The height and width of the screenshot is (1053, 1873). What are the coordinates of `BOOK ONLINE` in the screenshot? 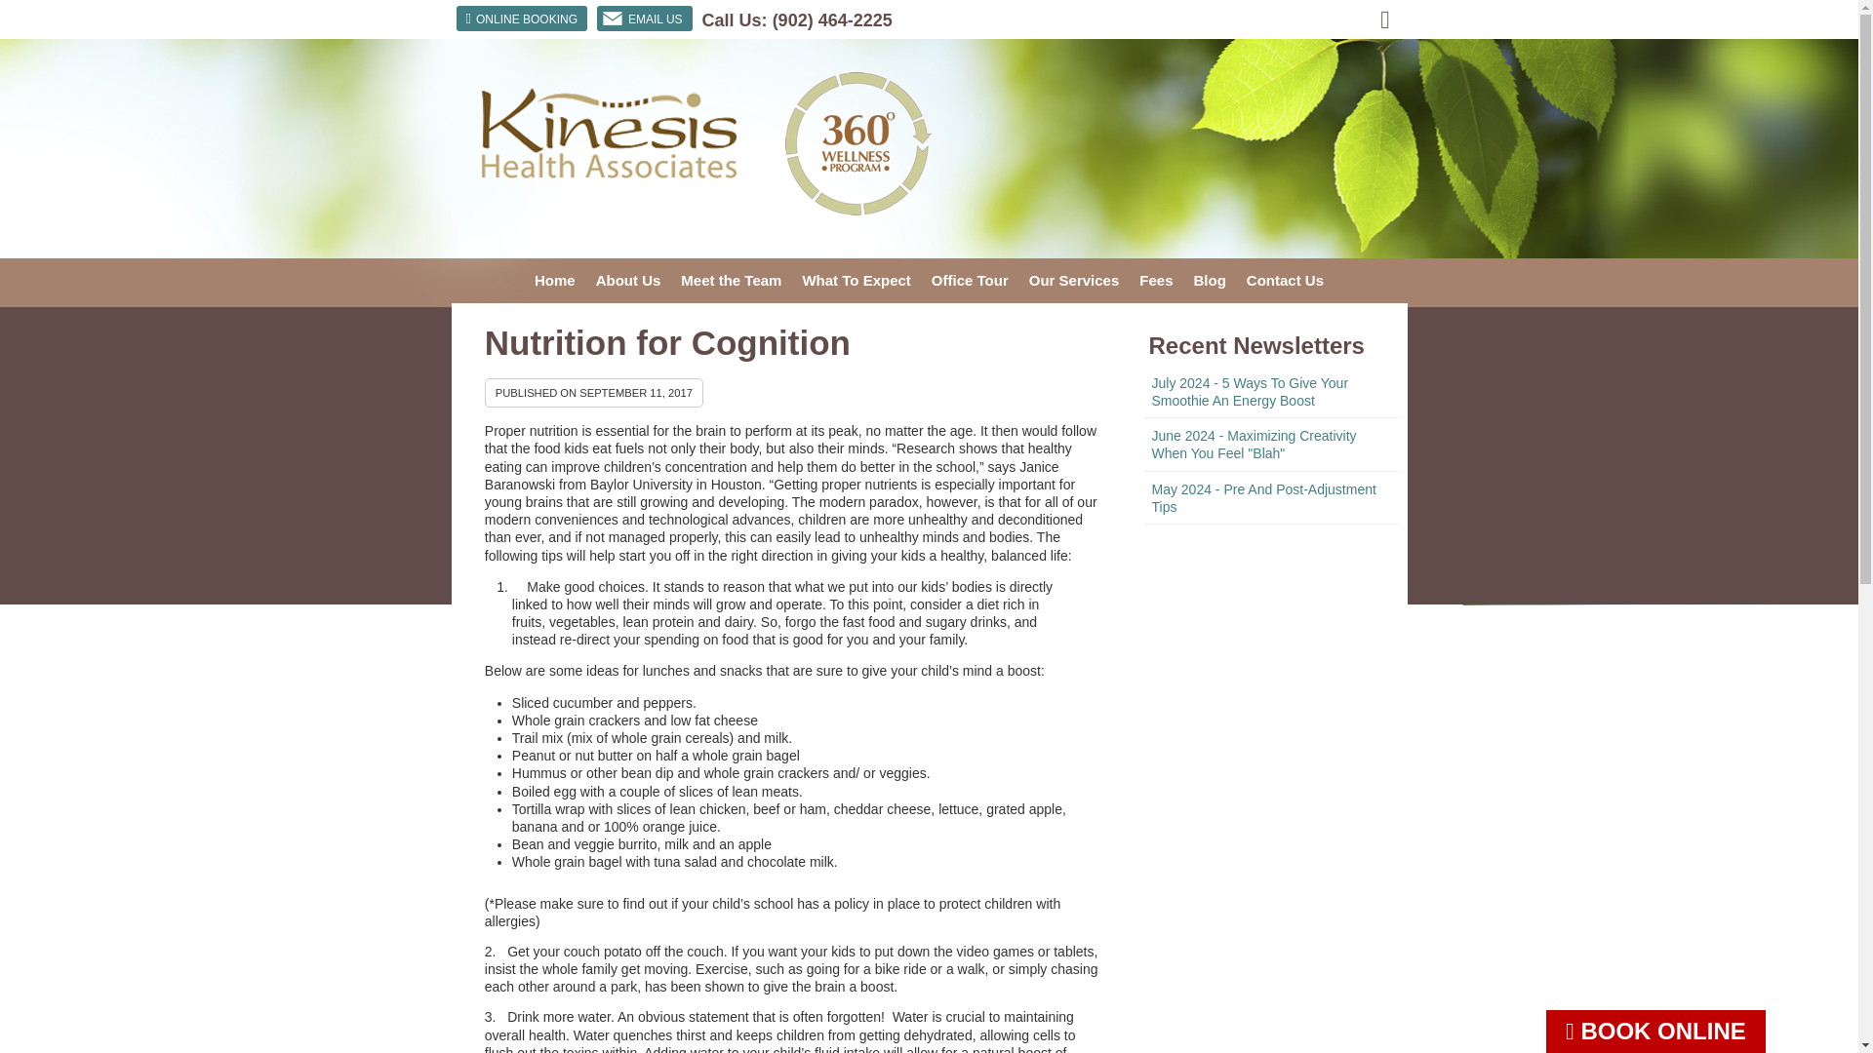 It's located at (1656, 1032).